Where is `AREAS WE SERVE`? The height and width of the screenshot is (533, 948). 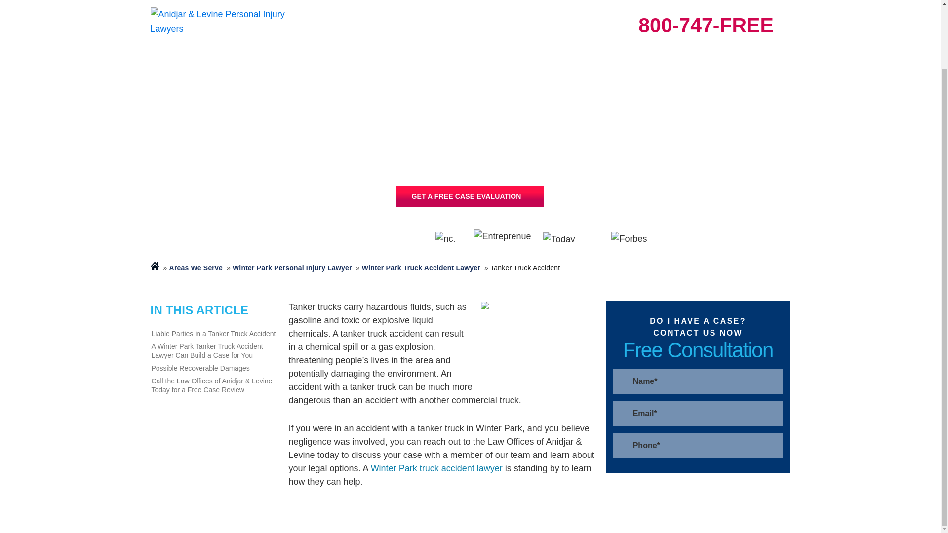
AREAS WE SERVE is located at coordinates (395, 0).